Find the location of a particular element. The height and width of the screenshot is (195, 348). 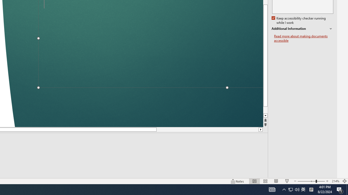

Keep accessibility checker running while I work is located at coordinates (299, 21).